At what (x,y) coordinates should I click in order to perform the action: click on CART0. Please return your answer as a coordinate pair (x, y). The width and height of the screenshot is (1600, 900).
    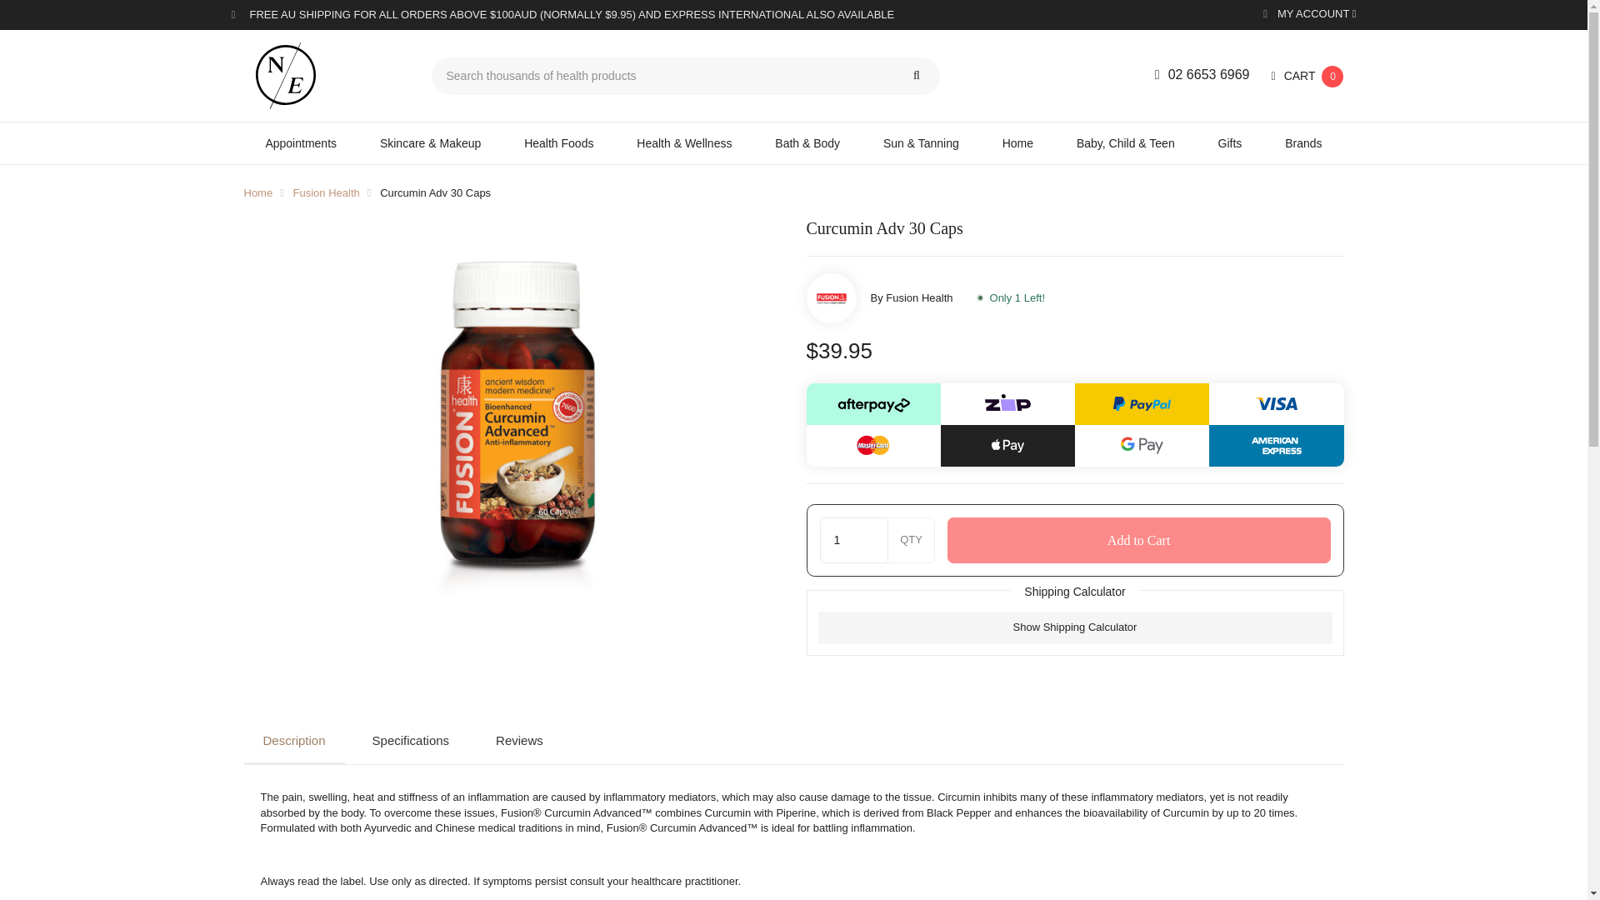
    Looking at the image, I should click on (1307, 77).